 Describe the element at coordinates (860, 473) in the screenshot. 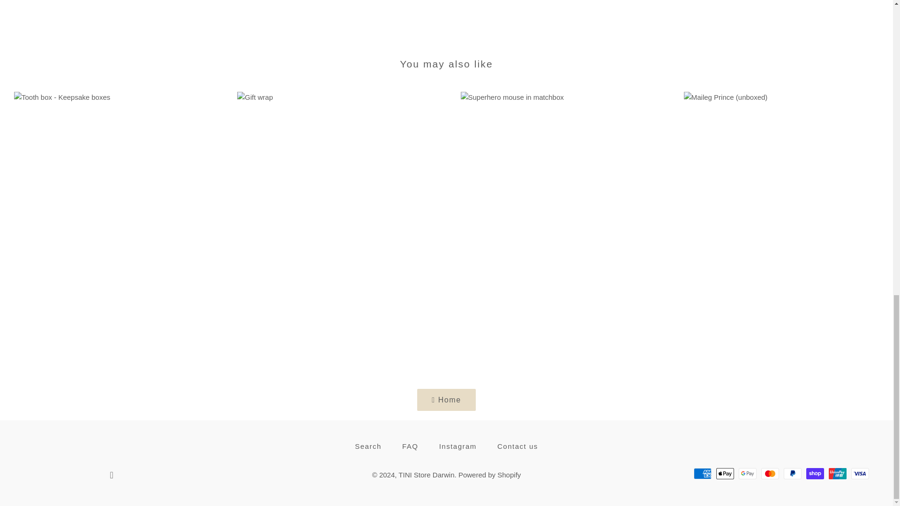

I see `Visa` at that location.